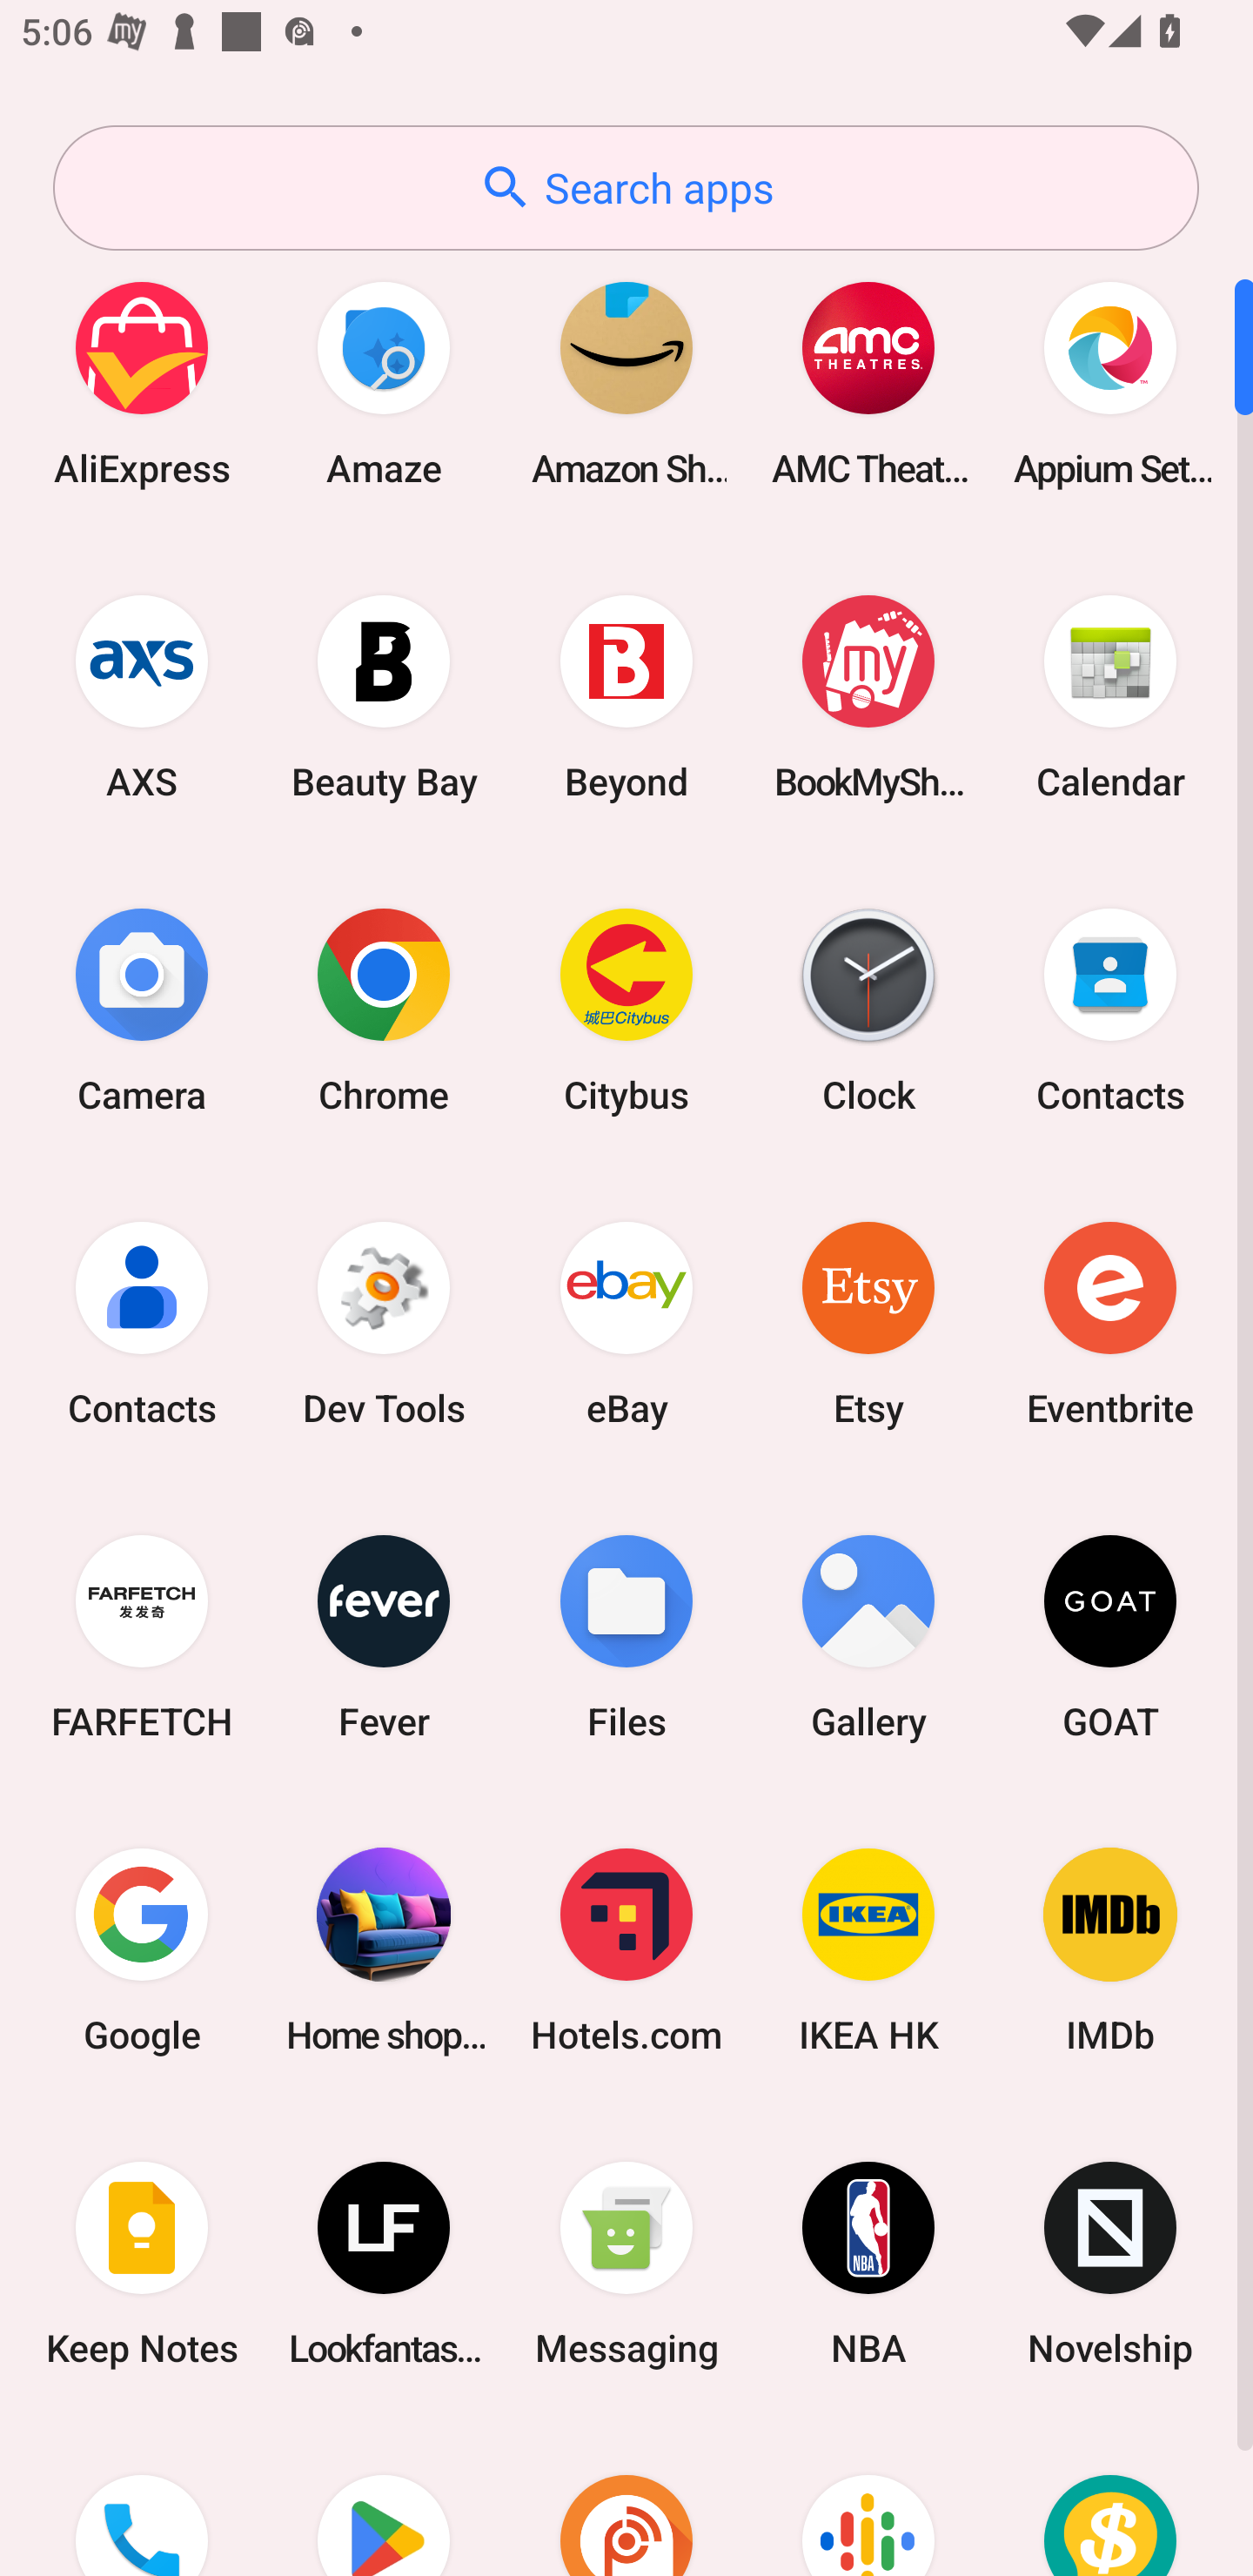 This screenshot has width=1253, height=2576. Describe the element at coordinates (1110, 383) in the screenshot. I see `Appium Settings` at that location.